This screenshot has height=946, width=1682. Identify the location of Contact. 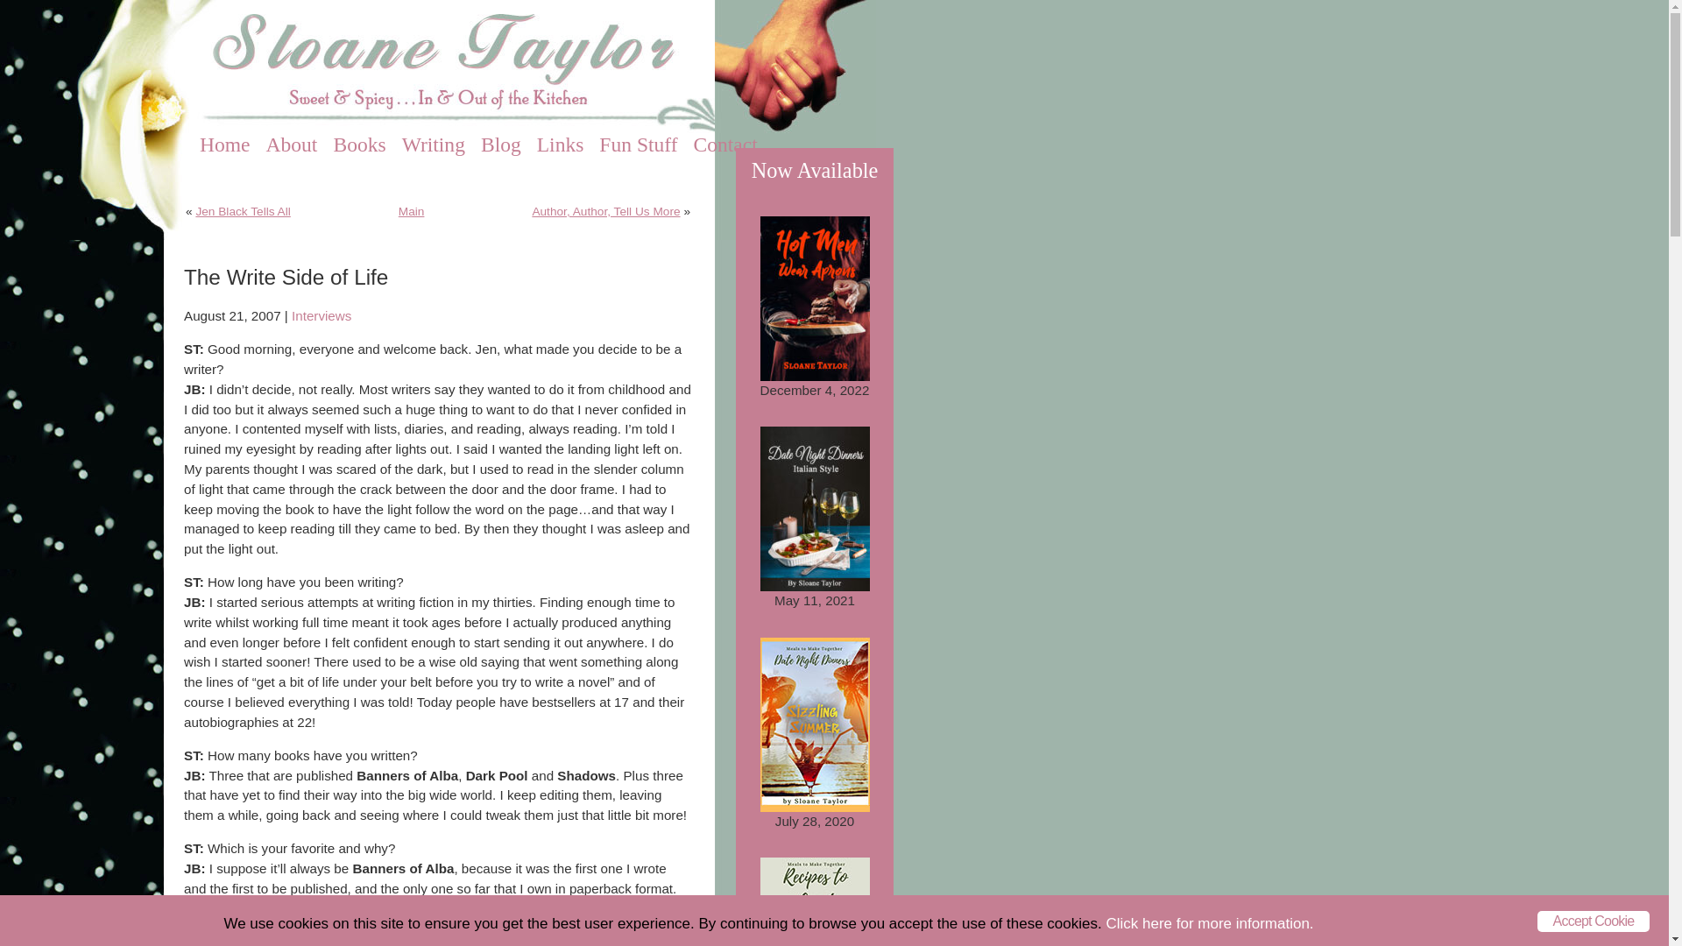
(725, 145).